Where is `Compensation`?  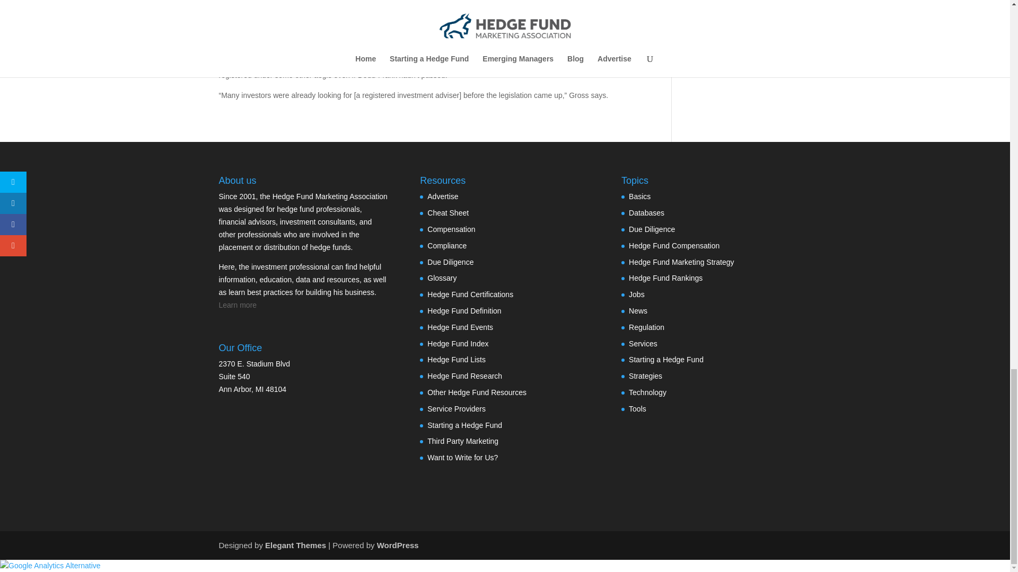
Compensation is located at coordinates (451, 229).